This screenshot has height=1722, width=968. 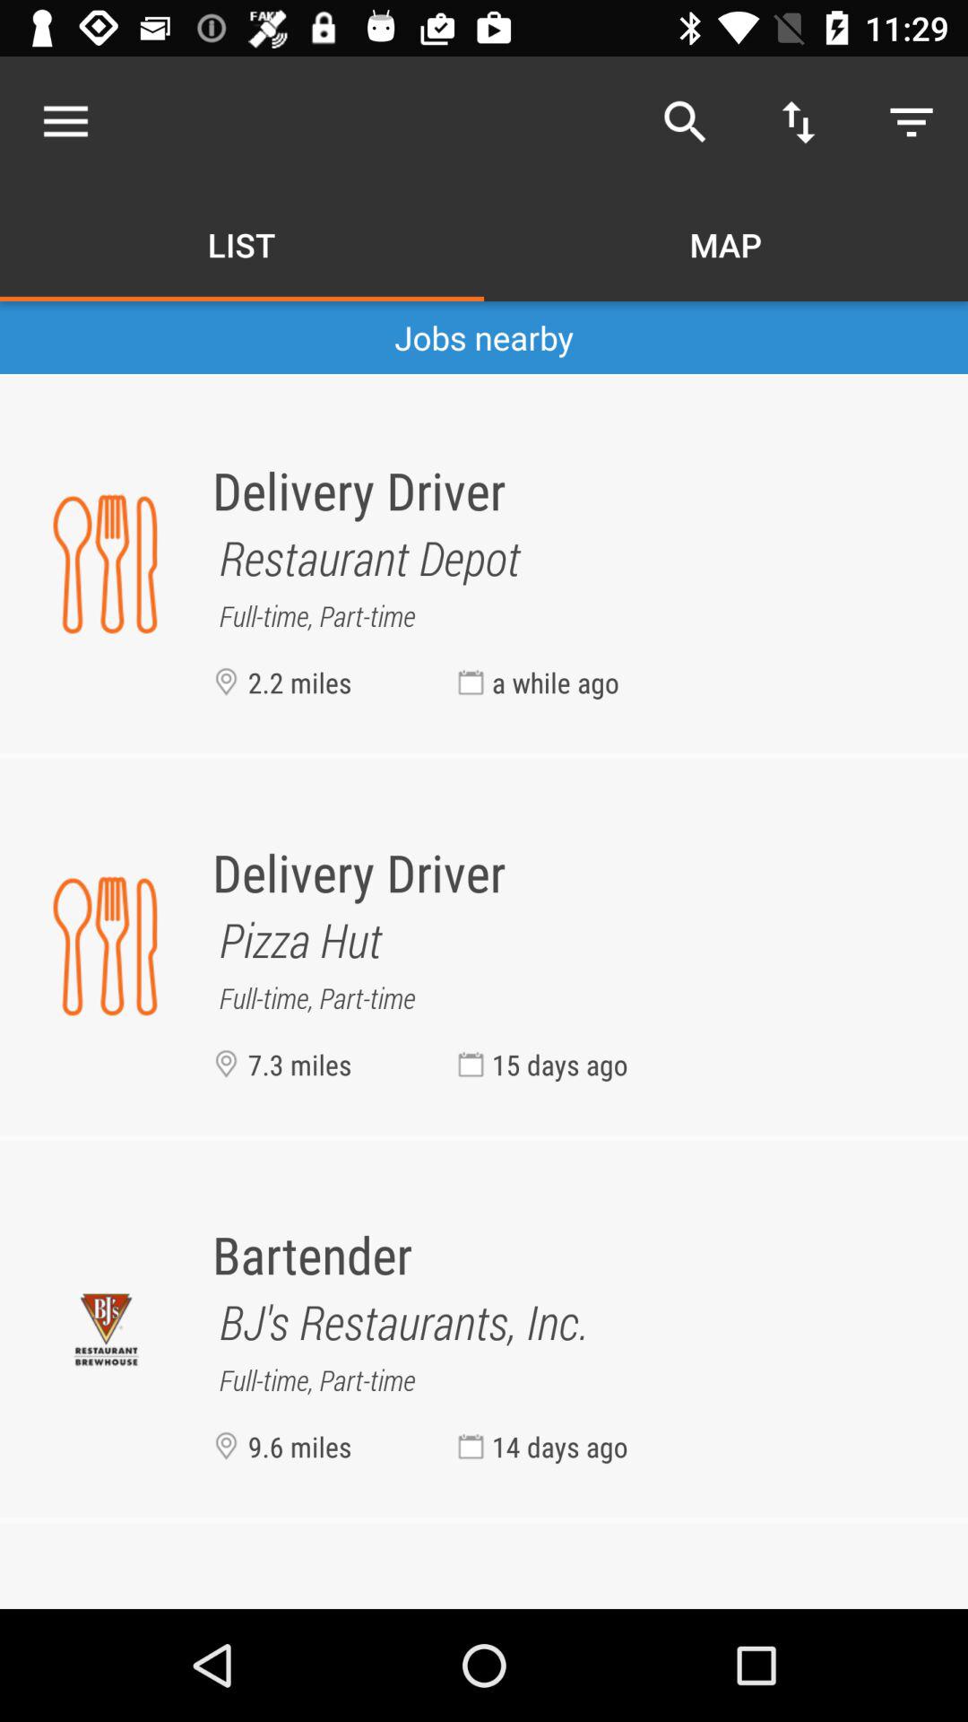 What do you see at coordinates (911, 122) in the screenshot?
I see `click on the button which is at top right corner of the page` at bounding box center [911, 122].